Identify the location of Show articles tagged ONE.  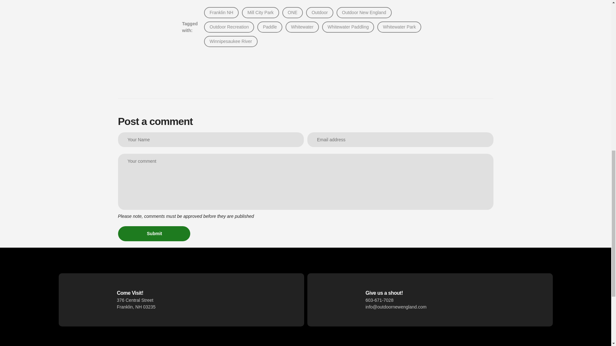
(293, 12).